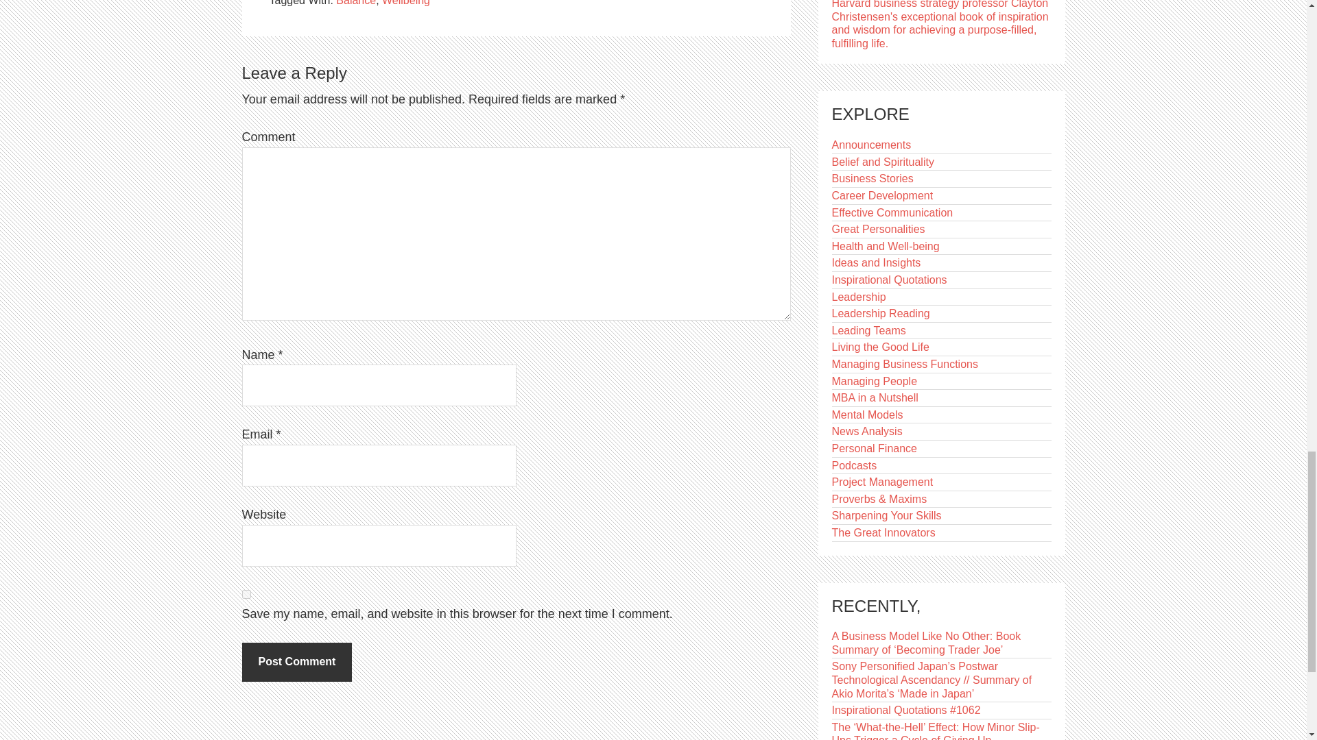 This screenshot has width=1317, height=740. What do you see at coordinates (406, 3) in the screenshot?
I see `Wellbeing` at bounding box center [406, 3].